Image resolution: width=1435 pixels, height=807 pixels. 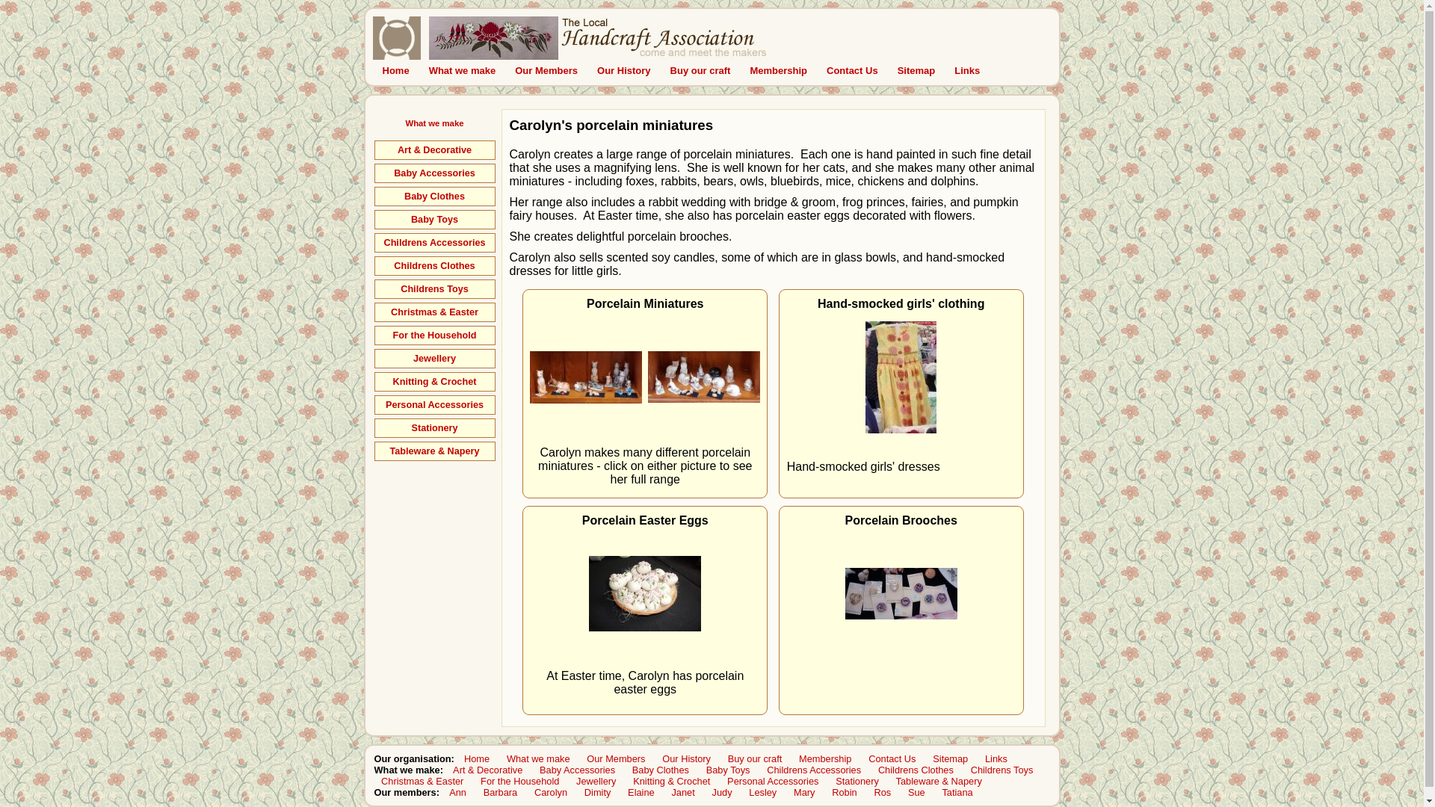 What do you see at coordinates (883, 792) in the screenshot?
I see `Ros` at bounding box center [883, 792].